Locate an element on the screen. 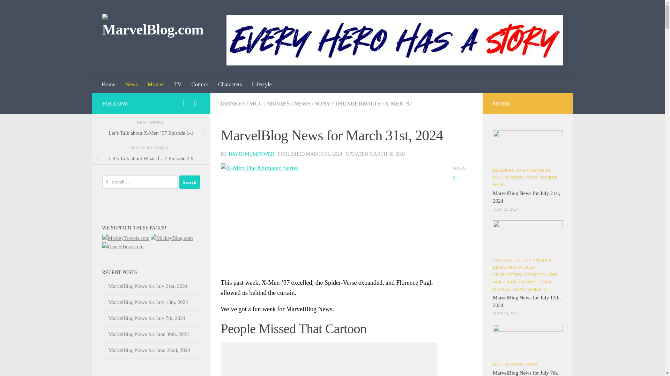 The image size is (670, 376). MarvelBlog News for March 31st, 2024 is located at coordinates (328, 214).